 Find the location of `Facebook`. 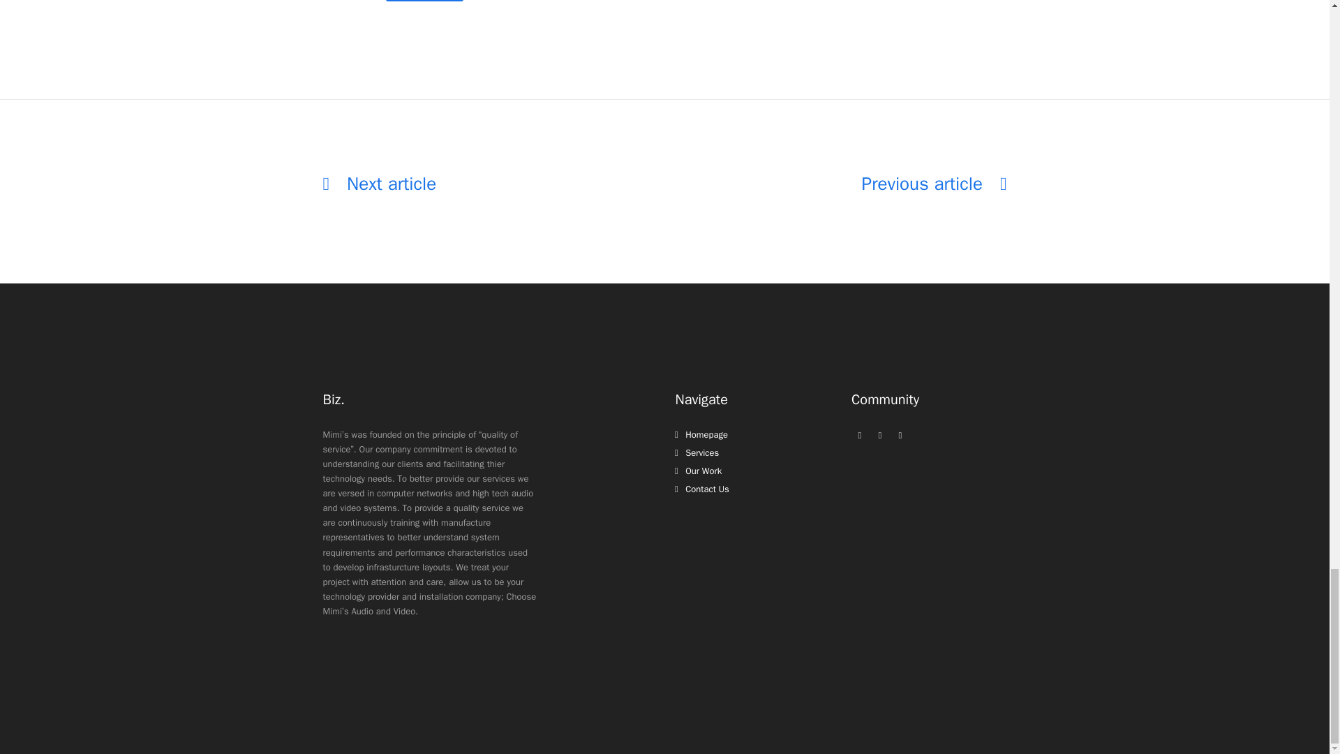

Facebook is located at coordinates (860, 436).